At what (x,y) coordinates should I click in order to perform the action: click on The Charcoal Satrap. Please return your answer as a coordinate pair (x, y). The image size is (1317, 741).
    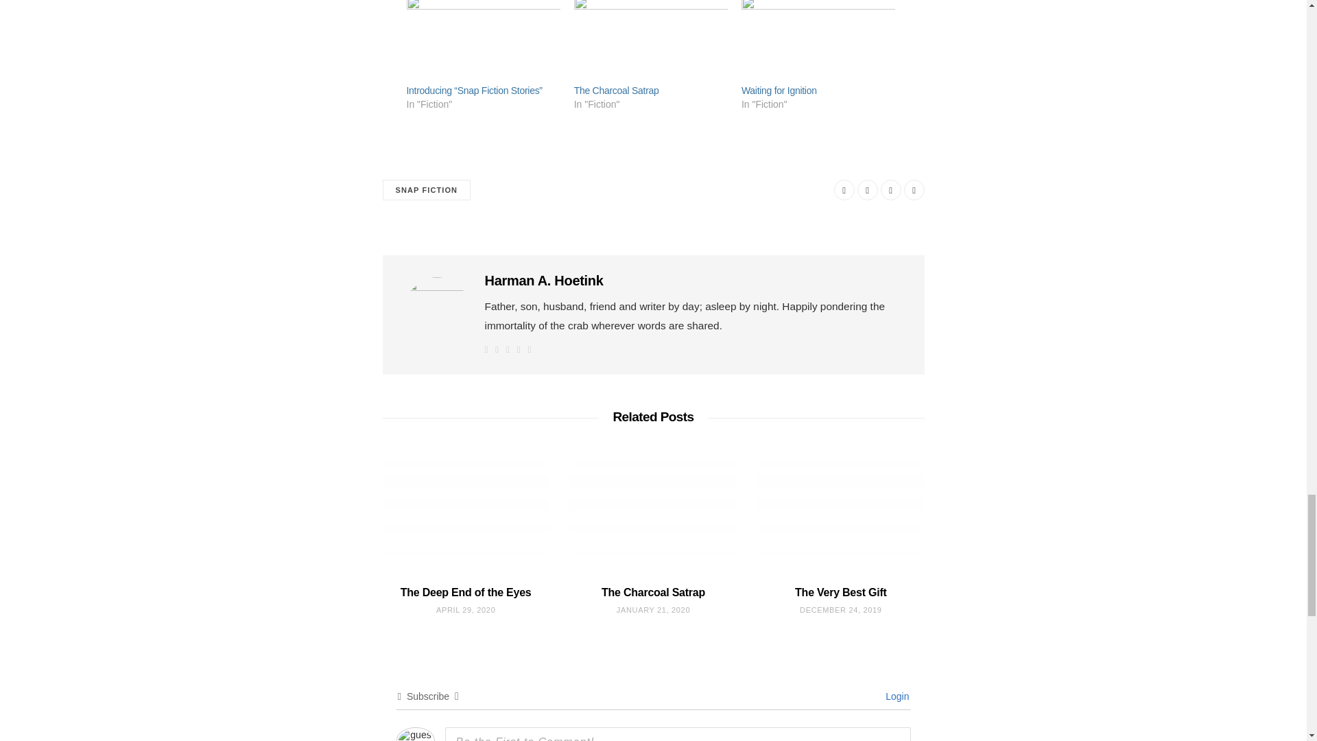
    Looking at the image, I should click on (617, 91).